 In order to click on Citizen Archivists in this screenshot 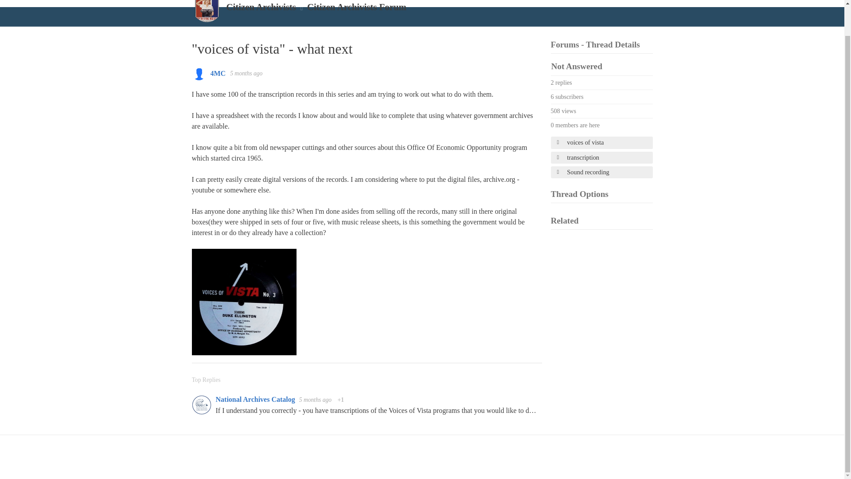, I will do `click(261, 7)`.